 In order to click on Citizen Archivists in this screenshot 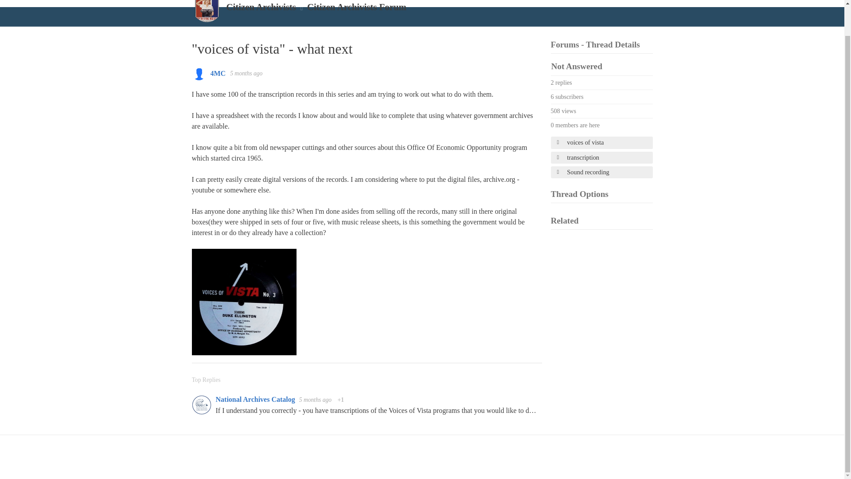, I will do `click(261, 7)`.